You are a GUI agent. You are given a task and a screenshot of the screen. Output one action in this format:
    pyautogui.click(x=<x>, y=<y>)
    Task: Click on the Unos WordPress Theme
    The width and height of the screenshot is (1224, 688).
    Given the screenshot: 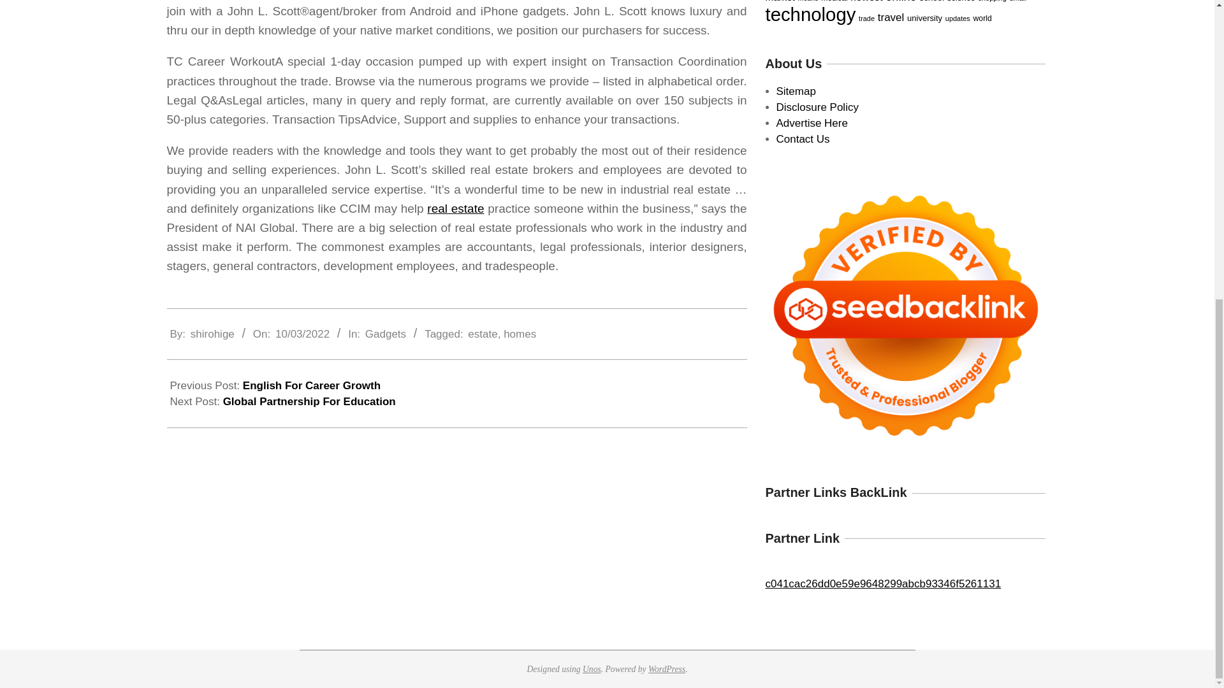 What is the action you would take?
    pyautogui.click(x=592, y=669)
    